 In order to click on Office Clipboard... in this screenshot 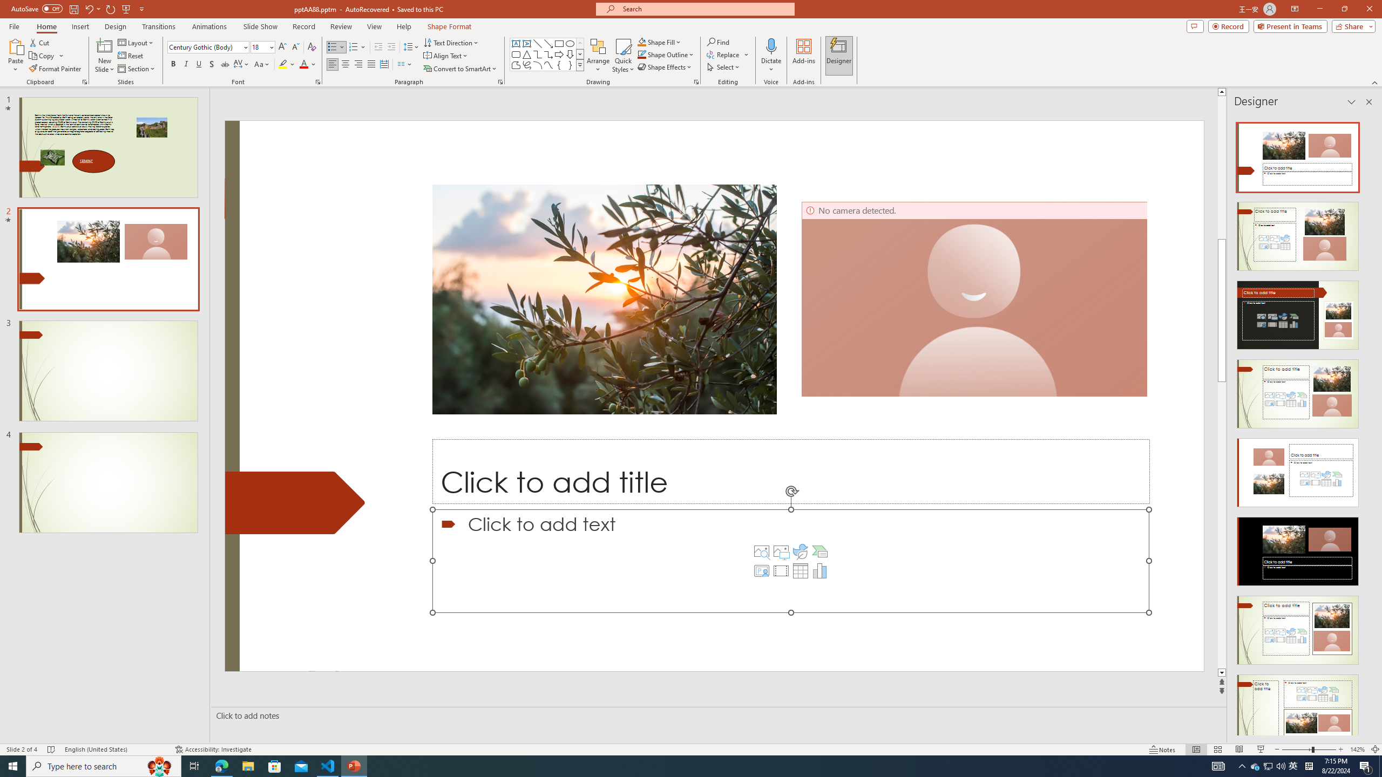, I will do `click(84, 82)`.